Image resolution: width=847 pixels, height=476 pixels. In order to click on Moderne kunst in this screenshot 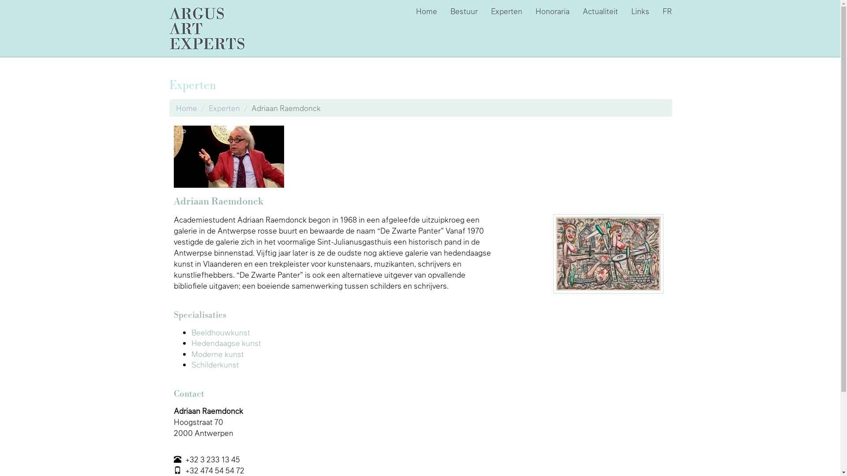, I will do `click(218, 354)`.